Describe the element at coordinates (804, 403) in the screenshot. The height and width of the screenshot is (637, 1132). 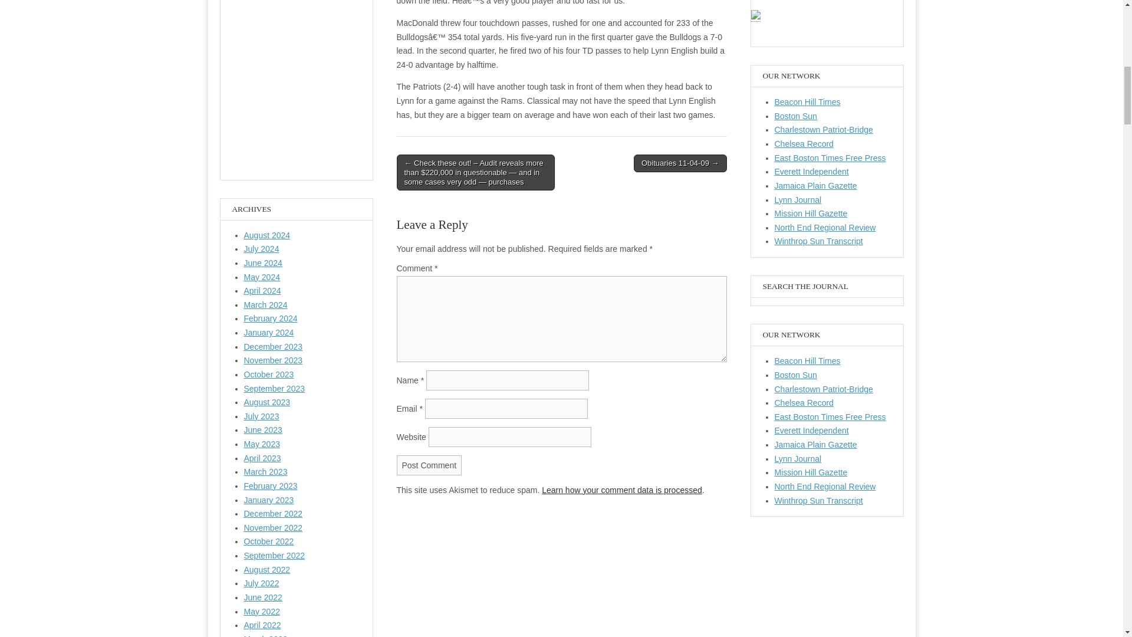
I see `Chelsea Record` at that location.